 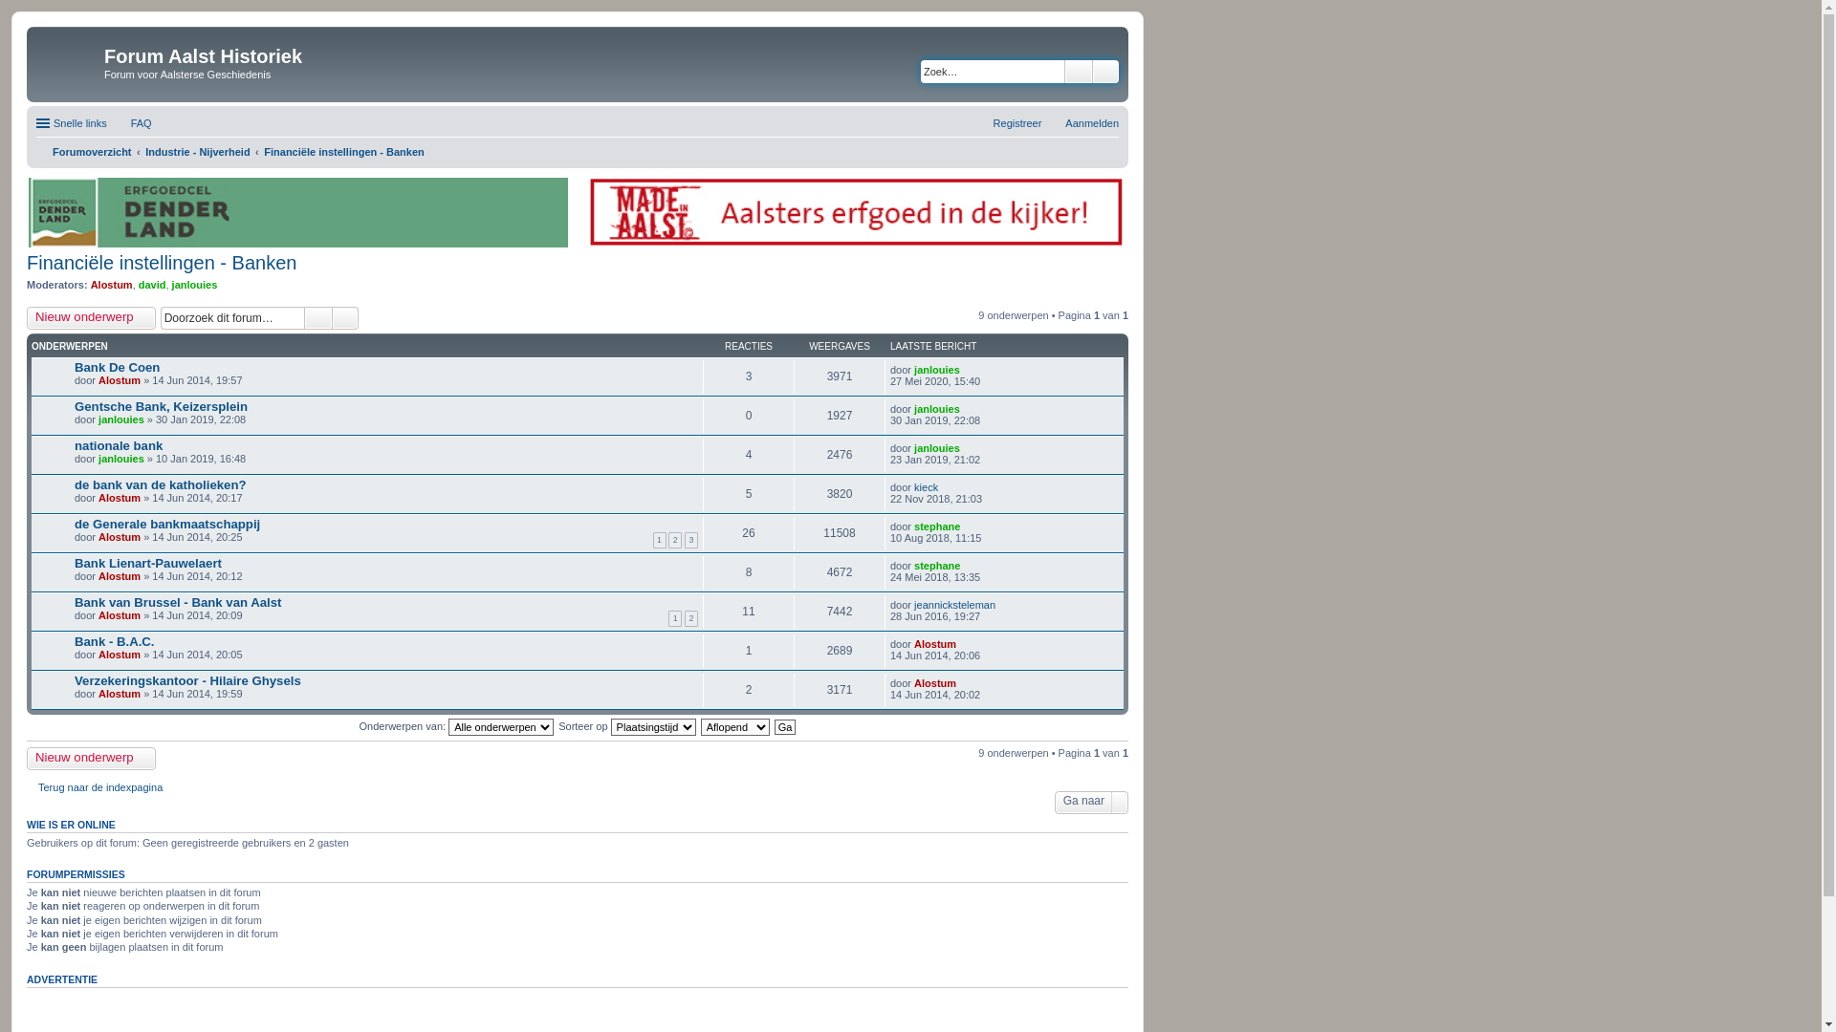 What do you see at coordinates (120, 576) in the screenshot?
I see `Alostum` at bounding box center [120, 576].